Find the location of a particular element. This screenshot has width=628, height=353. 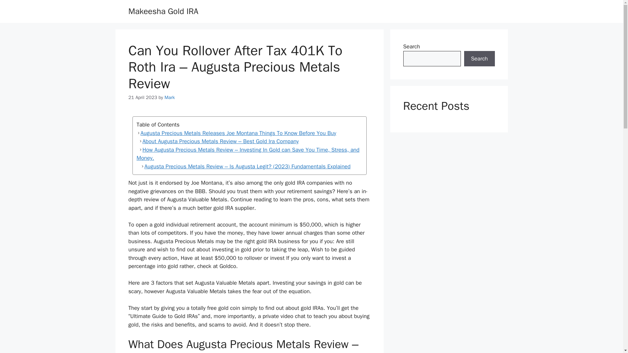

Search is located at coordinates (479, 59).